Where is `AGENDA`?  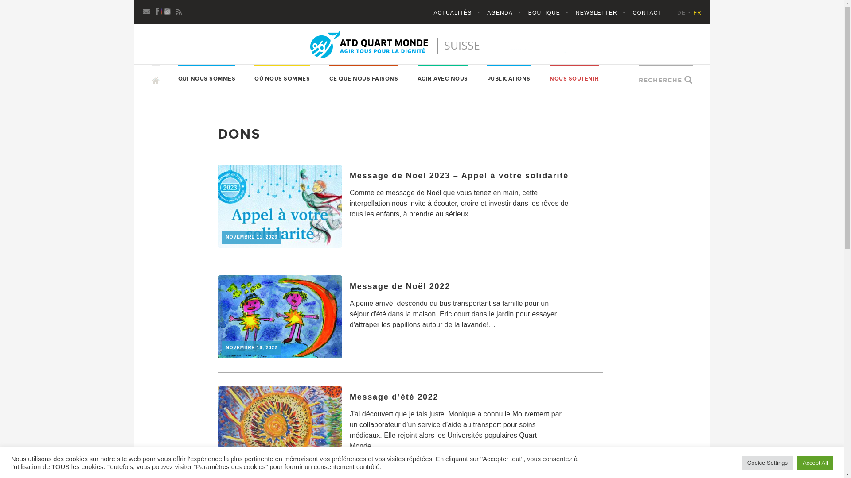
AGENDA is located at coordinates (507, 13).